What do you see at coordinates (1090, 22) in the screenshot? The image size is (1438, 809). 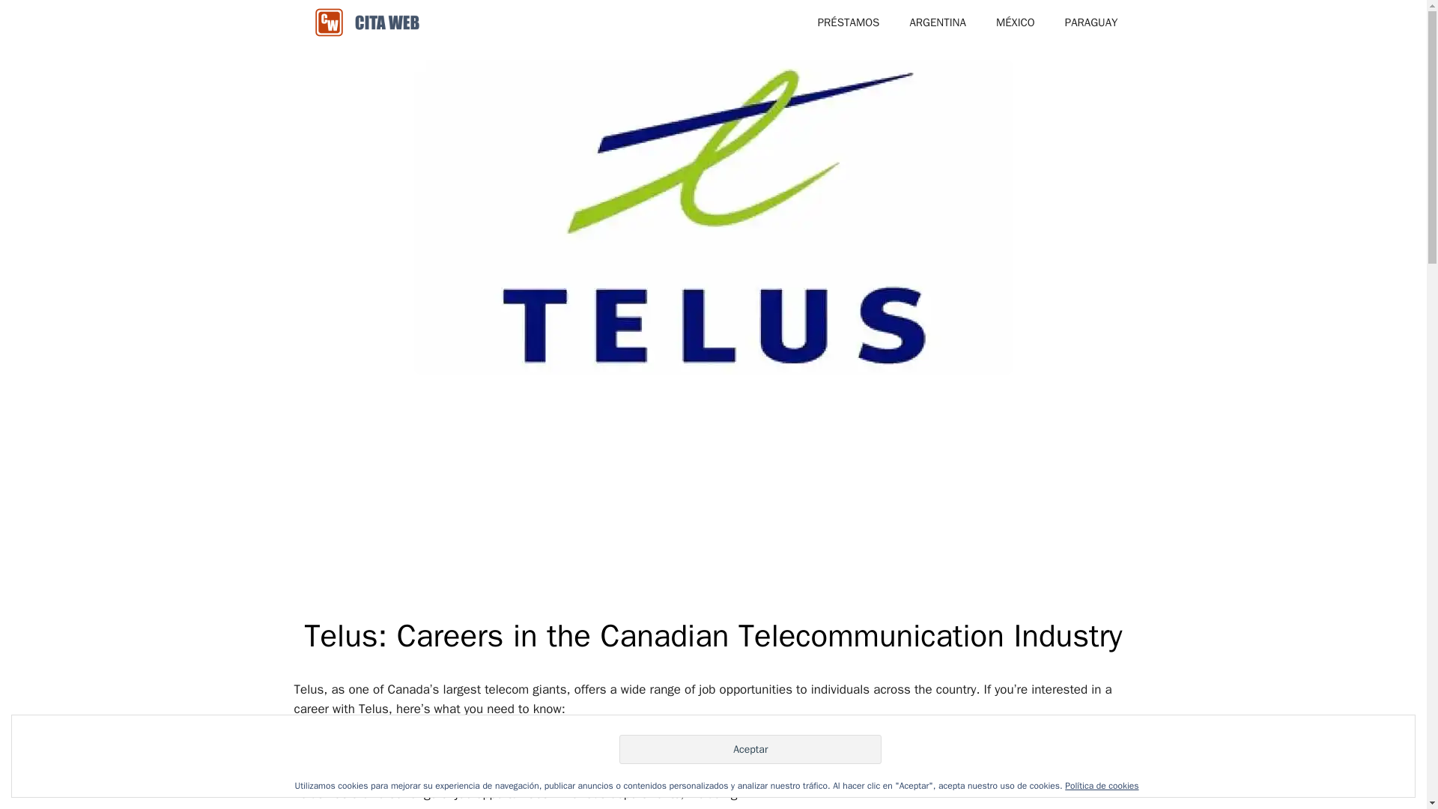 I see `PARAGUAY` at bounding box center [1090, 22].